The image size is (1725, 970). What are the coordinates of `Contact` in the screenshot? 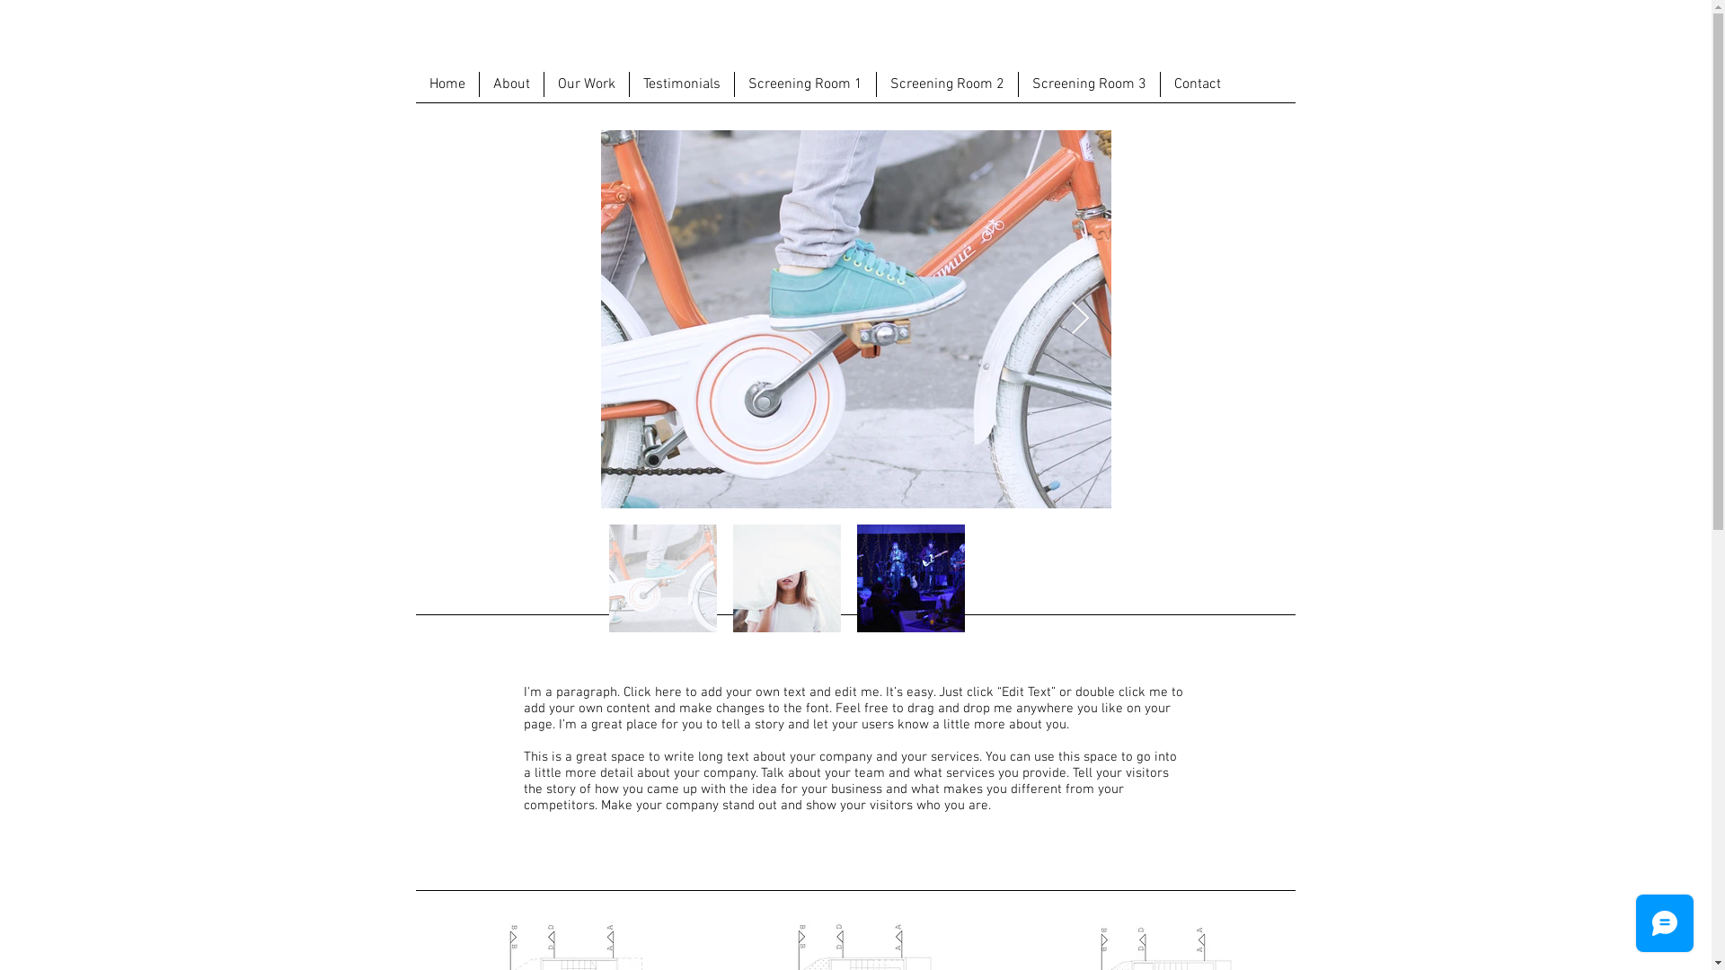 It's located at (1197, 84).